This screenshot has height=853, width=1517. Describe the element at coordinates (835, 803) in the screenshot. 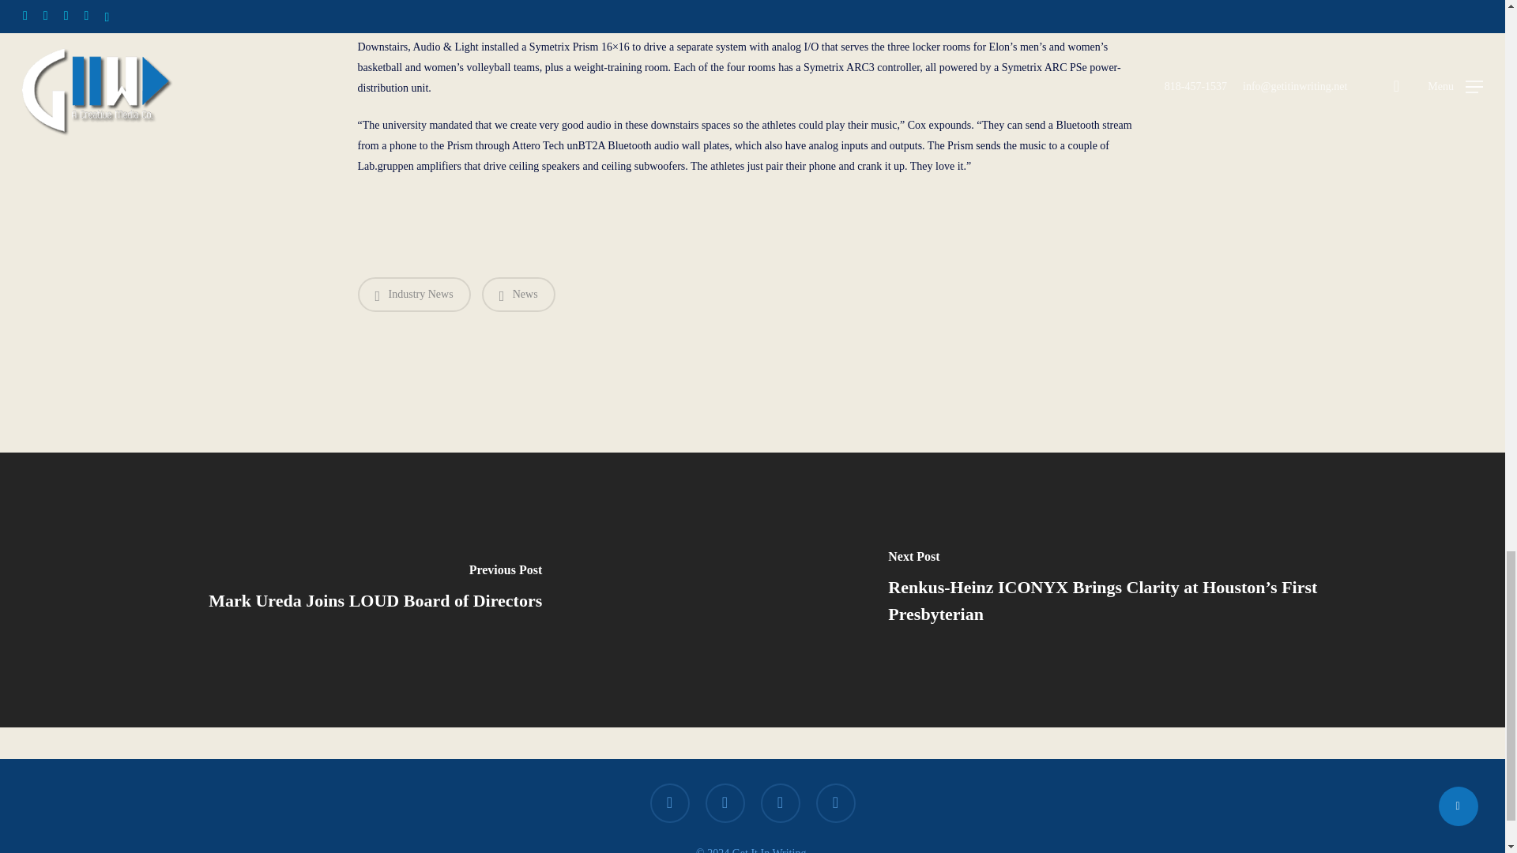

I see `instagram` at that location.